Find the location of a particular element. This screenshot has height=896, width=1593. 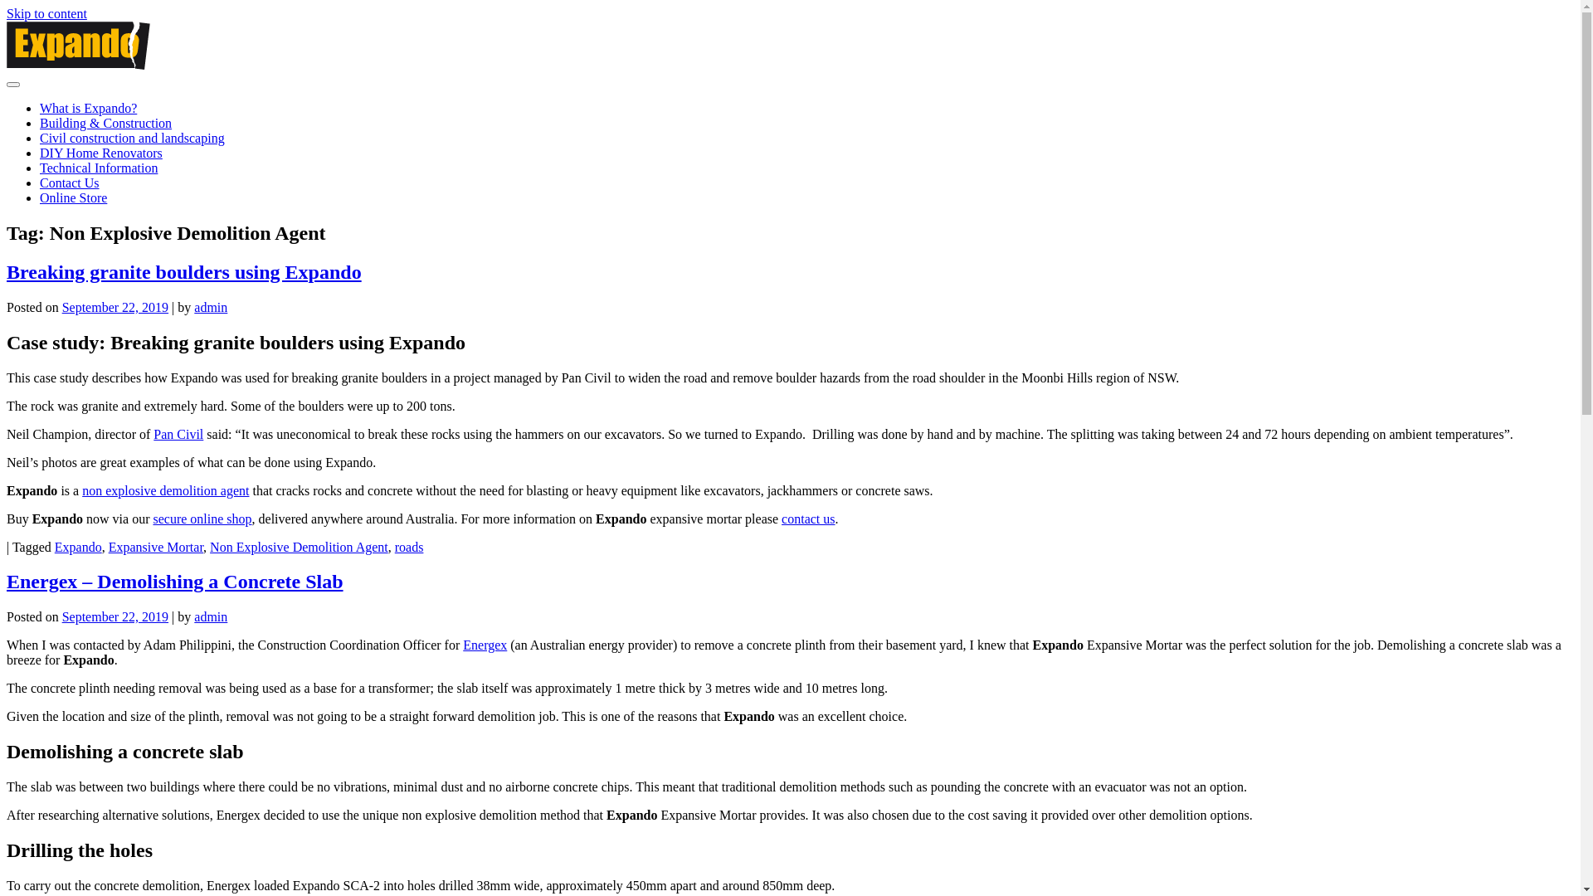

admin is located at coordinates (211, 617).